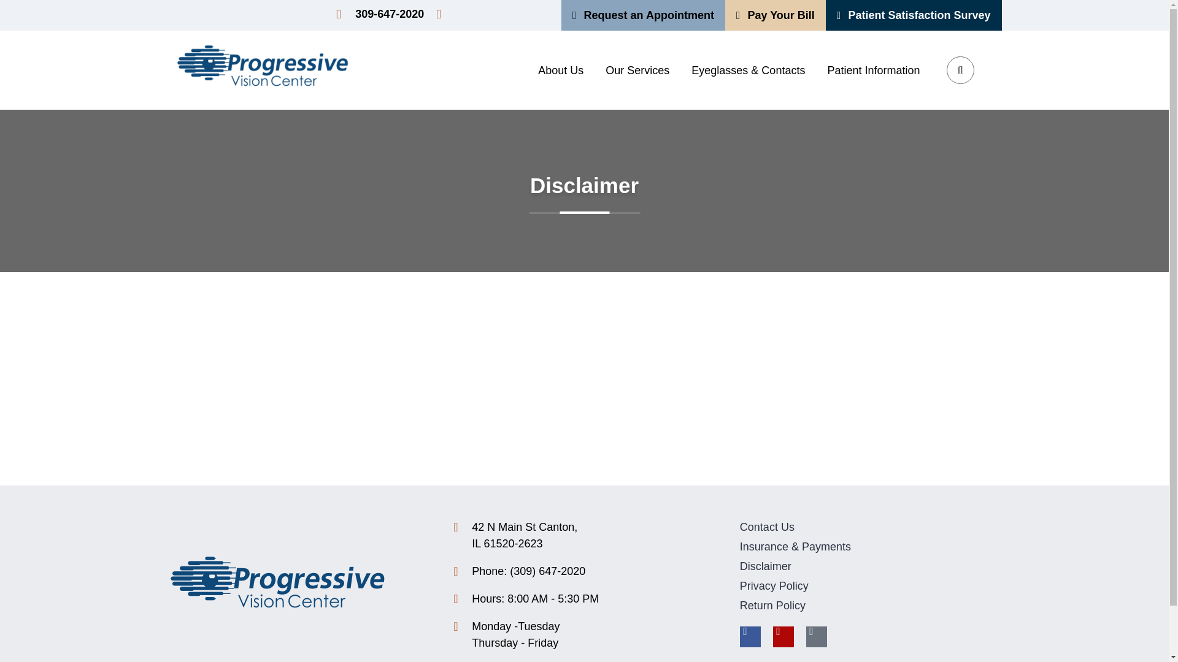  What do you see at coordinates (876, 70) in the screenshot?
I see `Patient Satisfaction Survey` at bounding box center [876, 70].